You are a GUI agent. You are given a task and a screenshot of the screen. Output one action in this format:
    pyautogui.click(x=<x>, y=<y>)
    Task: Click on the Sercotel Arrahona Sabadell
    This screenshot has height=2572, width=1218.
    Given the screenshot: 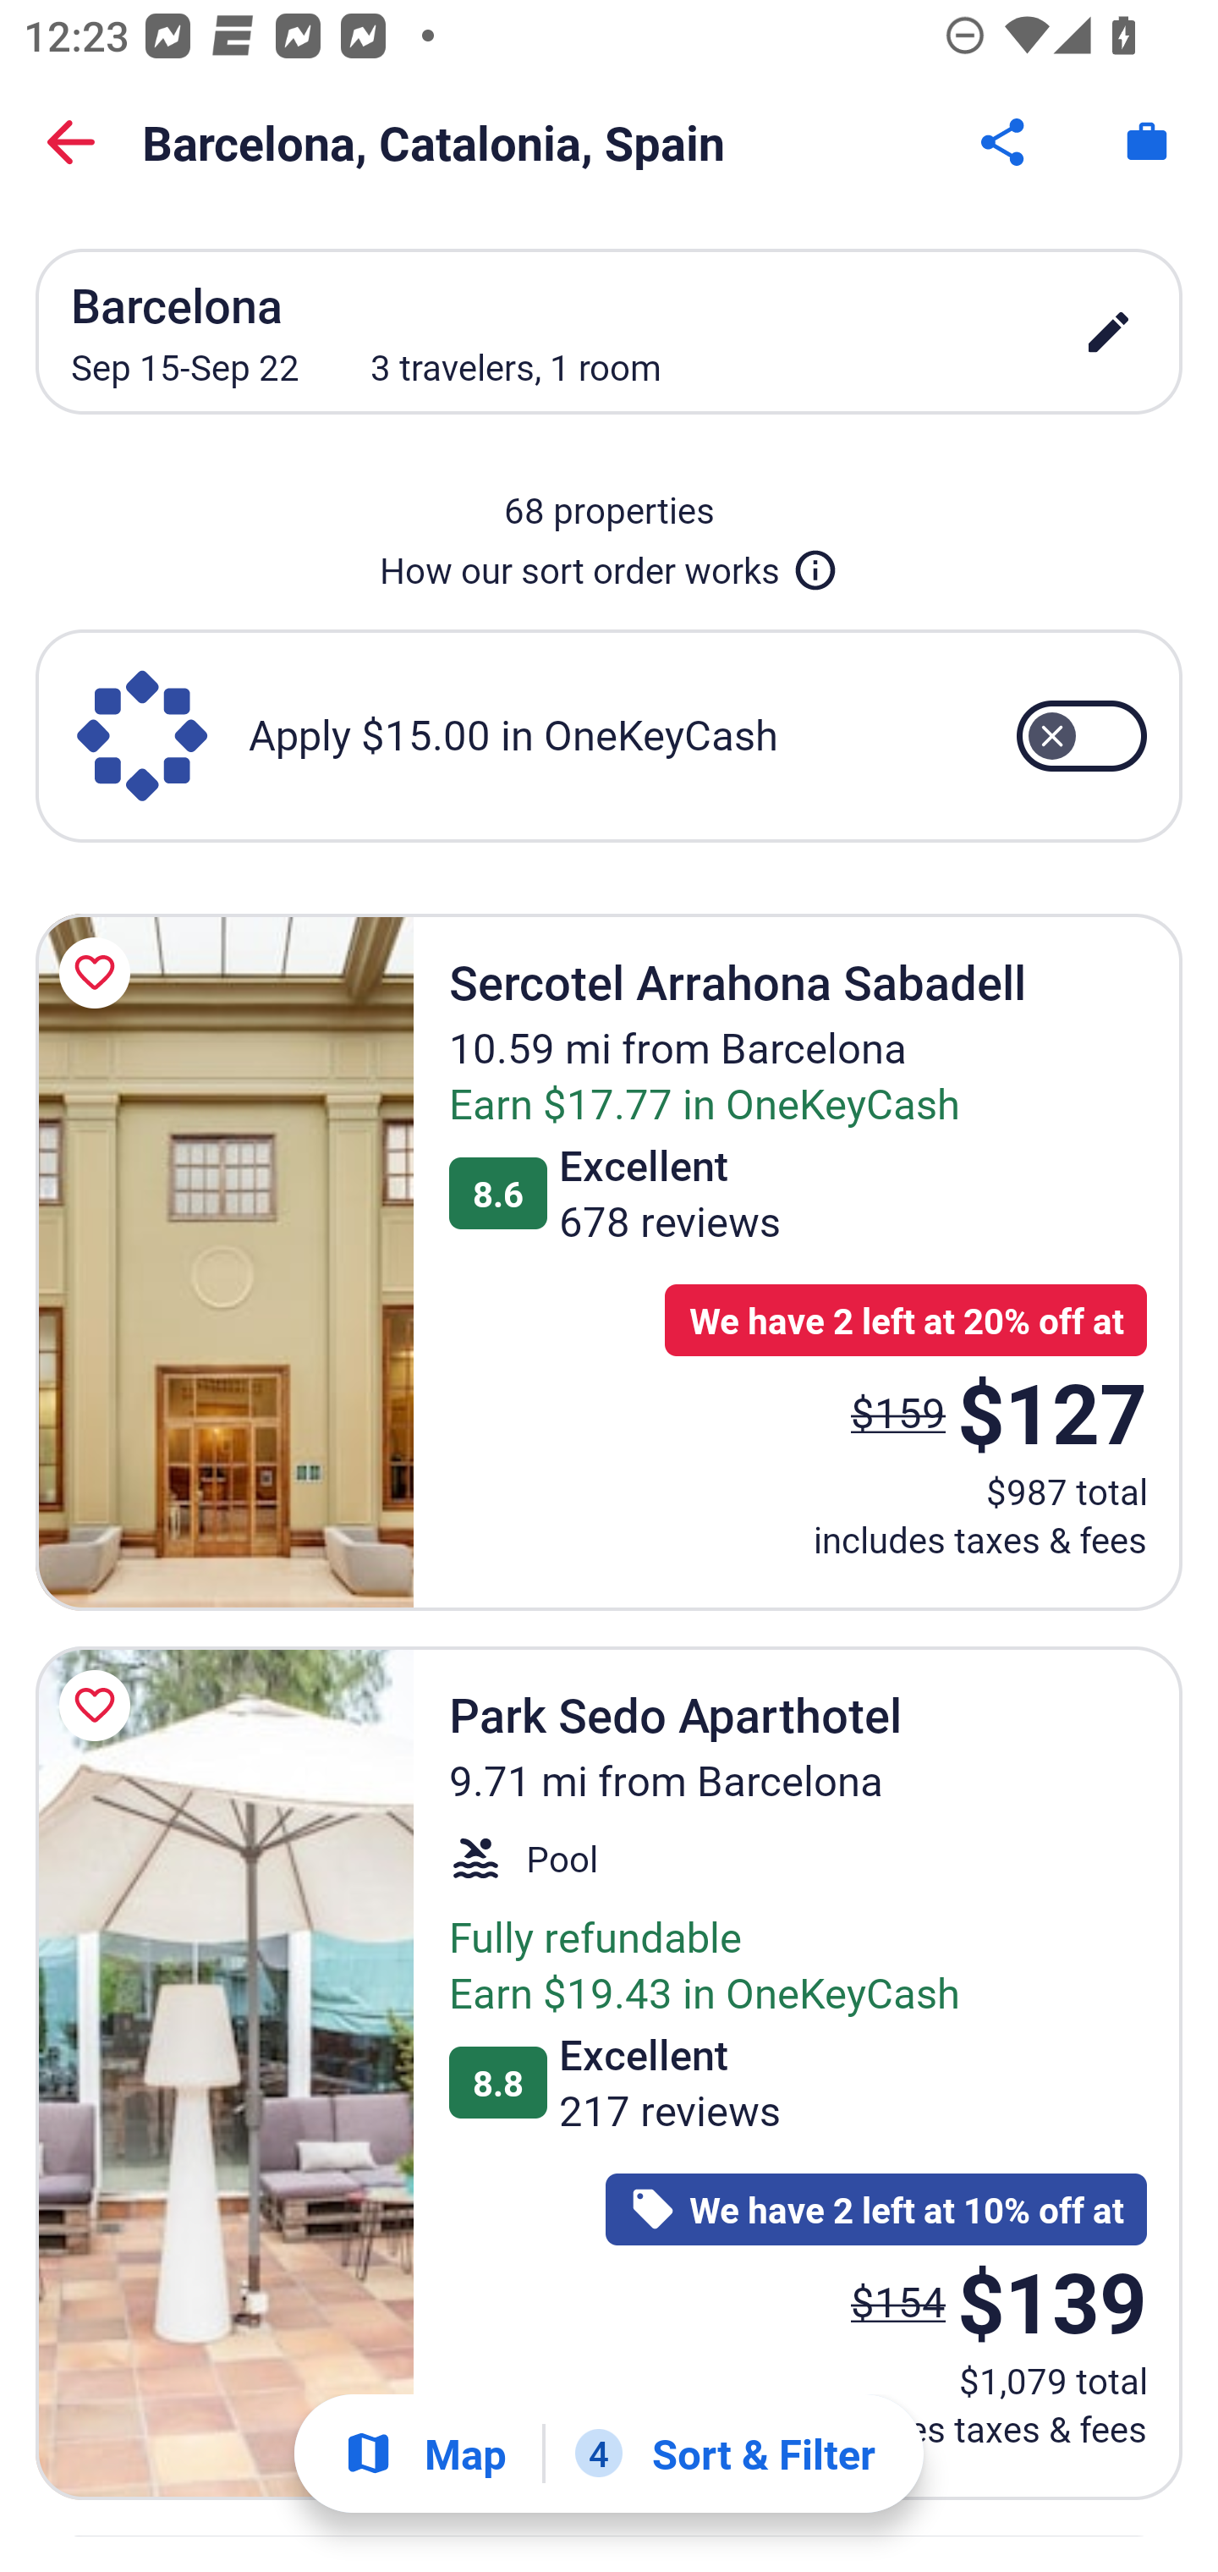 What is the action you would take?
    pyautogui.click(x=224, y=1261)
    